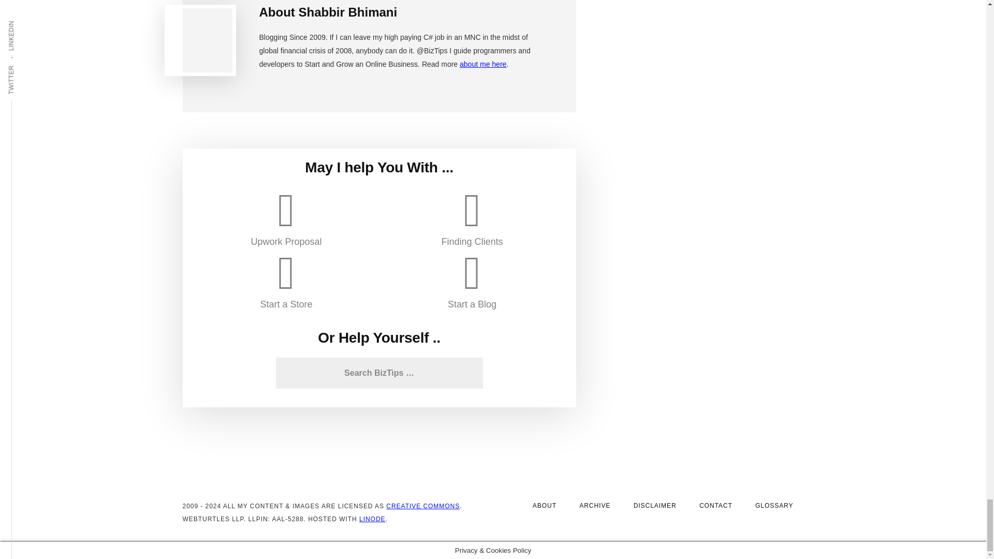  What do you see at coordinates (286, 217) in the screenshot?
I see `Upwork Proposal` at bounding box center [286, 217].